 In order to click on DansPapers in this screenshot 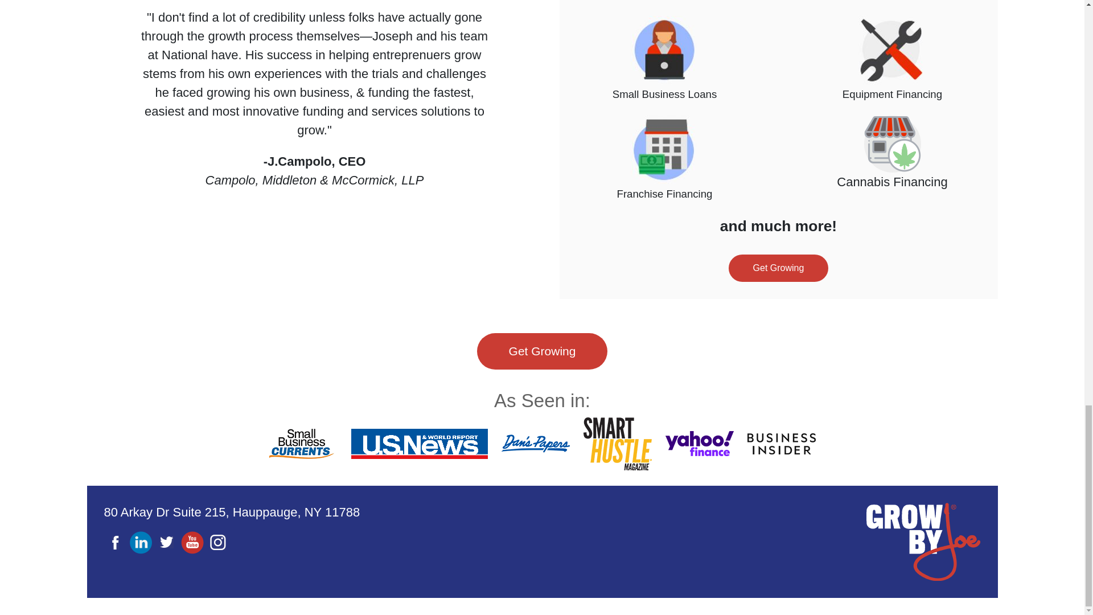, I will do `click(535, 444)`.